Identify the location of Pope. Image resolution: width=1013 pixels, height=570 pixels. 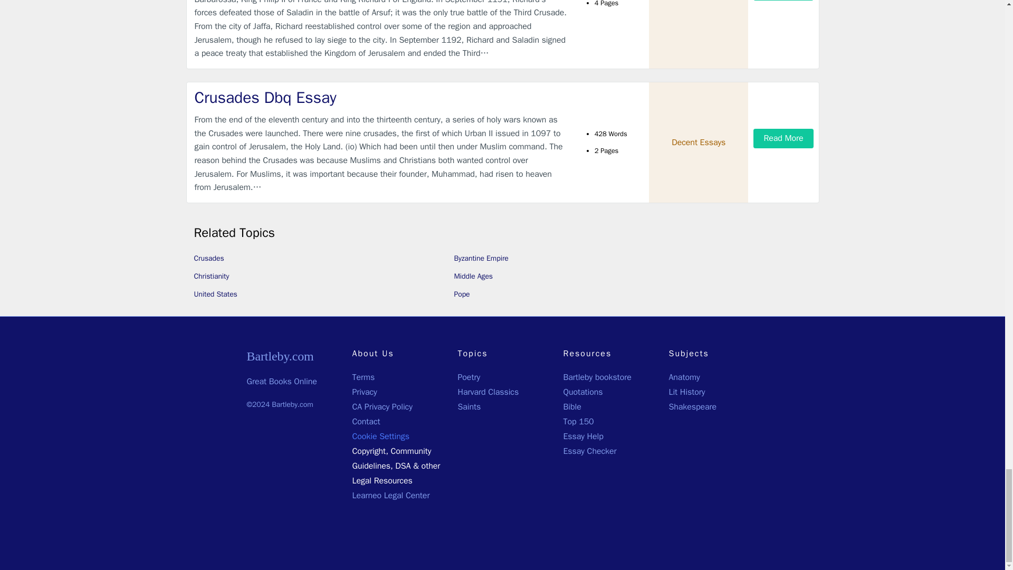
(462, 293).